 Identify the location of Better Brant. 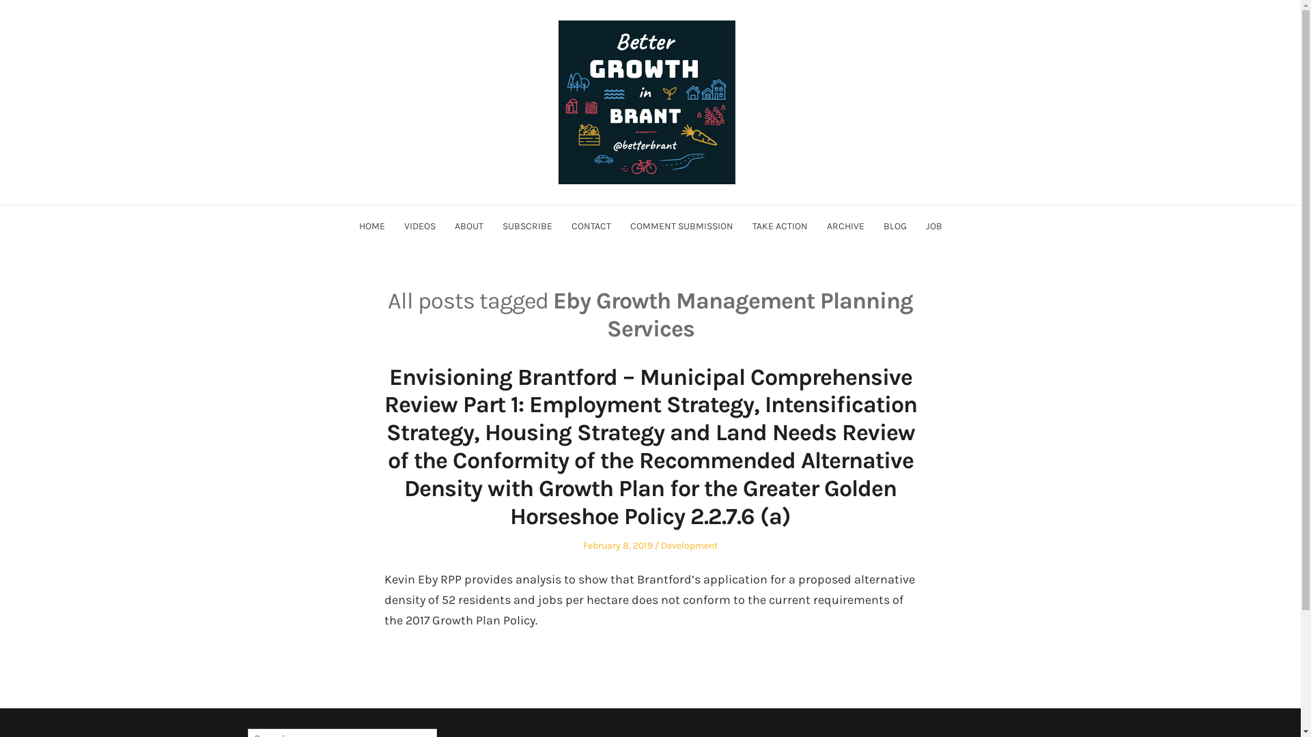
(279, 212).